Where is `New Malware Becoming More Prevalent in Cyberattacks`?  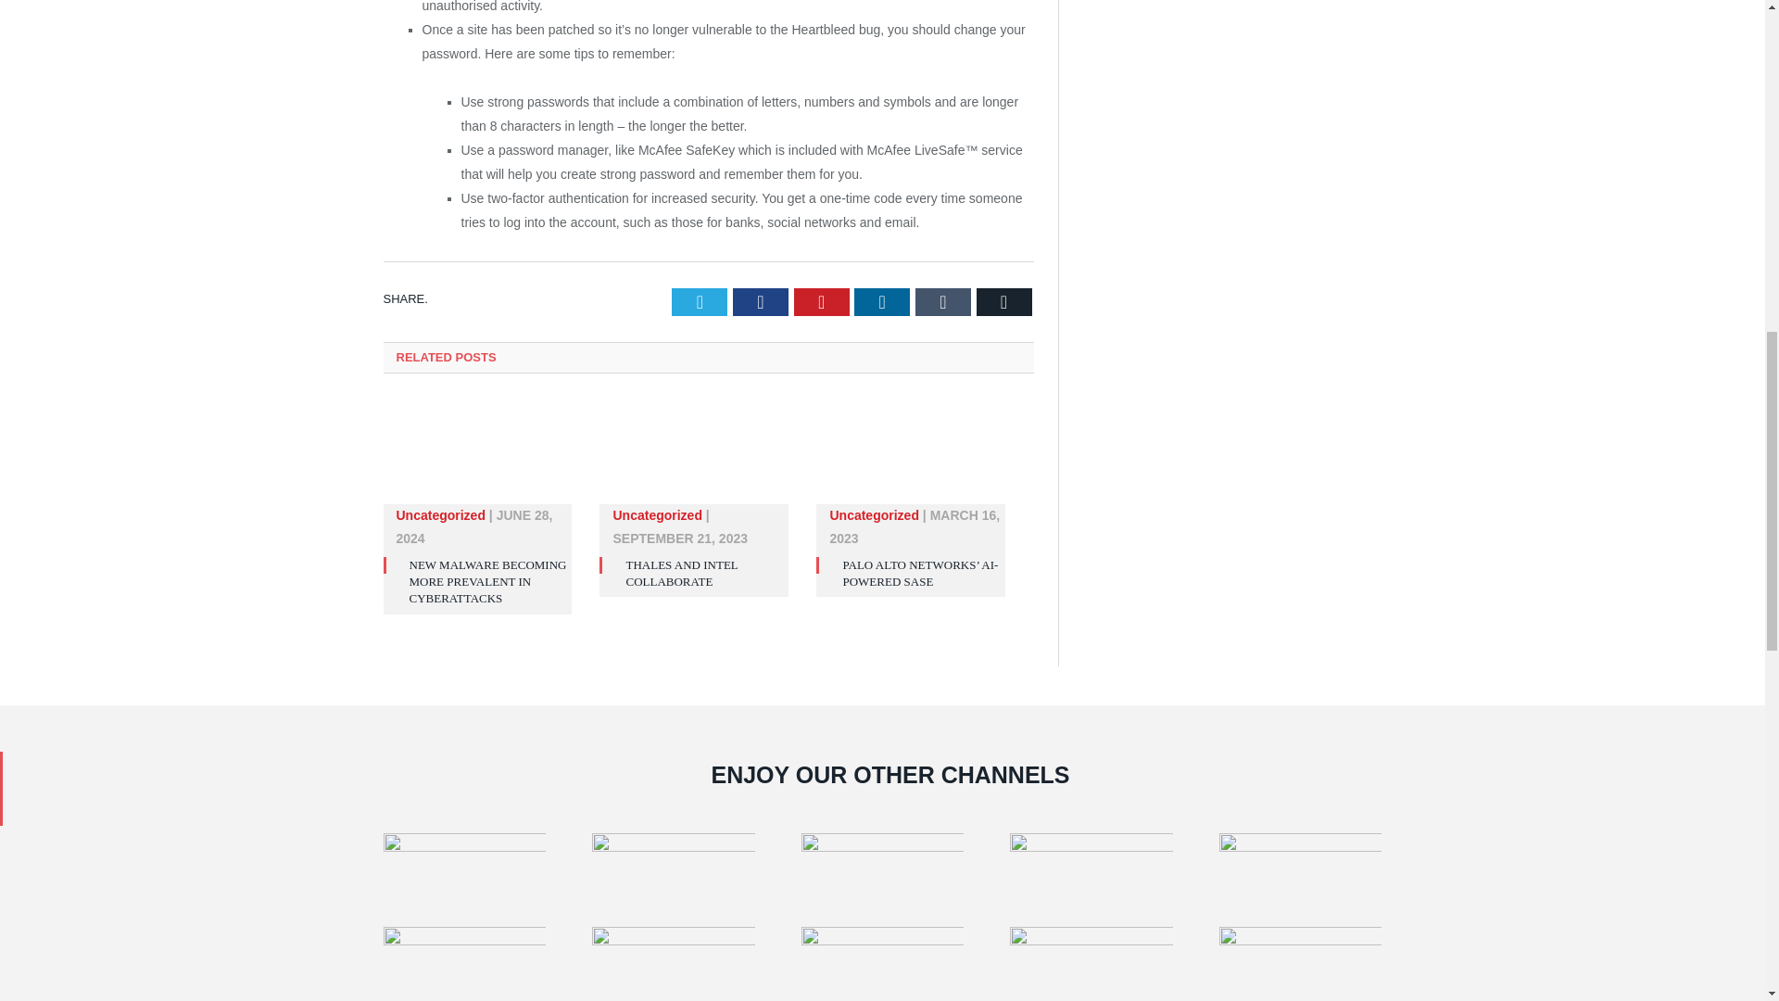
New Malware Becoming More Prevalent in Cyberattacks is located at coordinates (487, 581).